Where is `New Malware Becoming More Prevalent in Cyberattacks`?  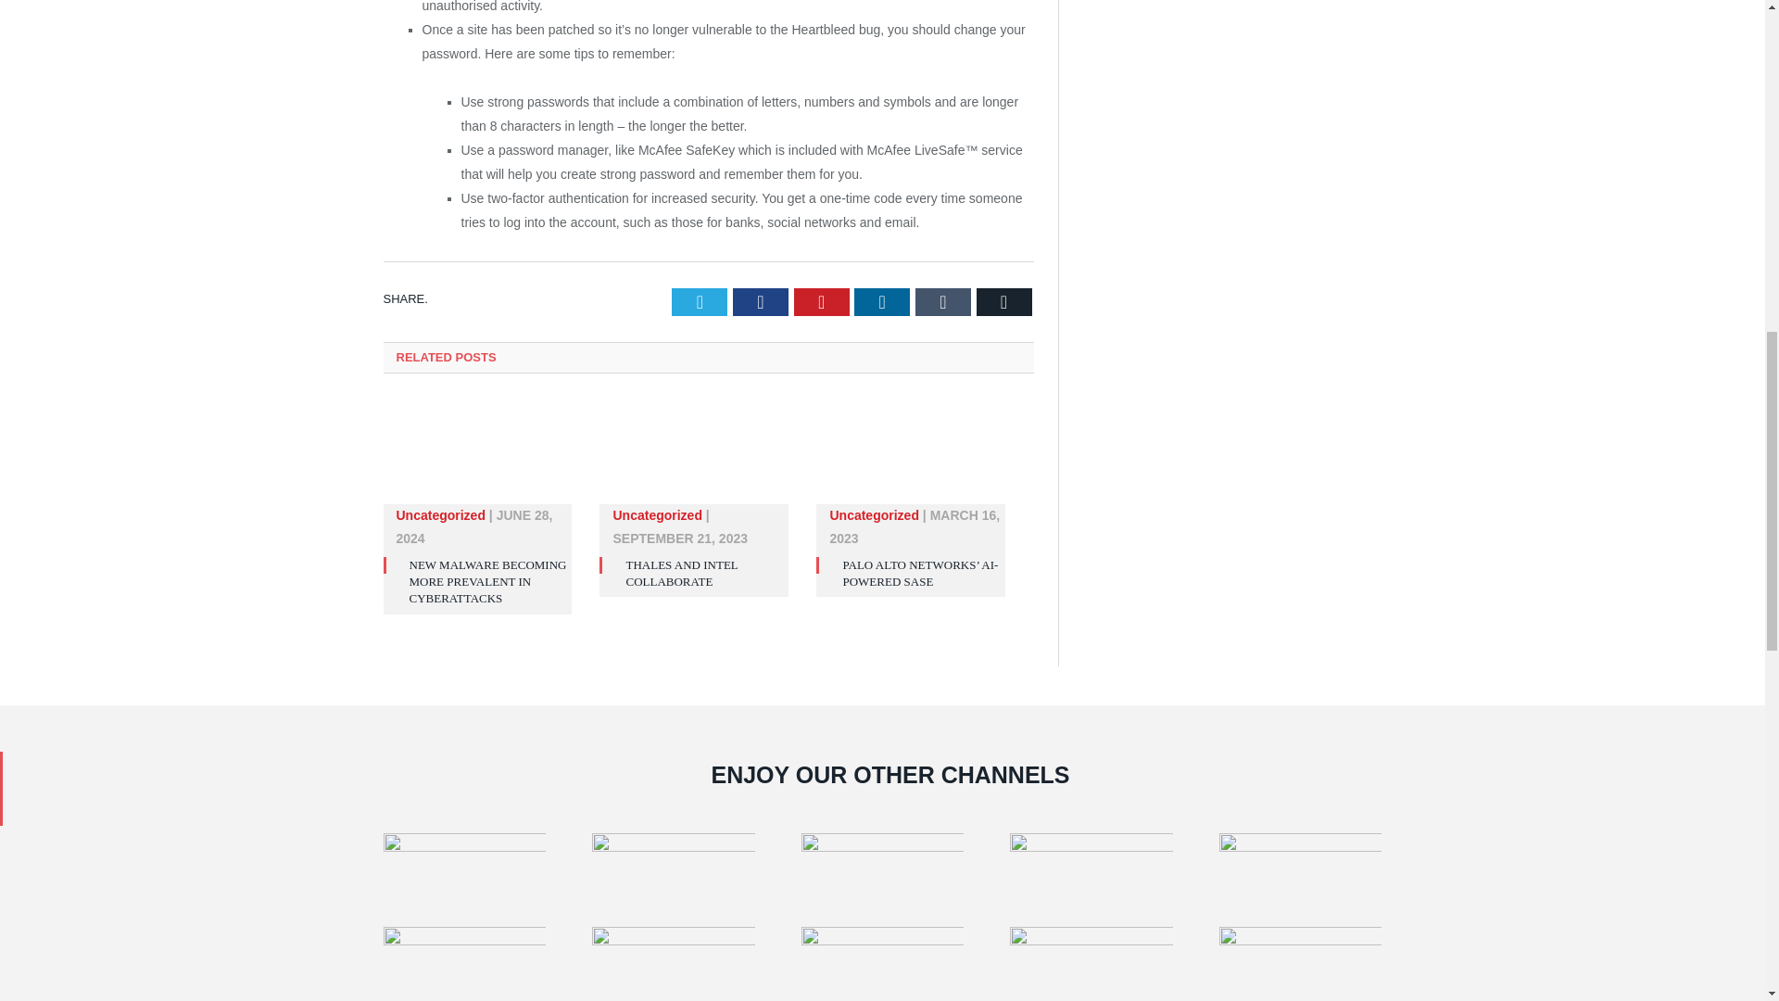
New Malware Becoming More Prevalent in Cyberattacks is located at coordinates (487, 581).